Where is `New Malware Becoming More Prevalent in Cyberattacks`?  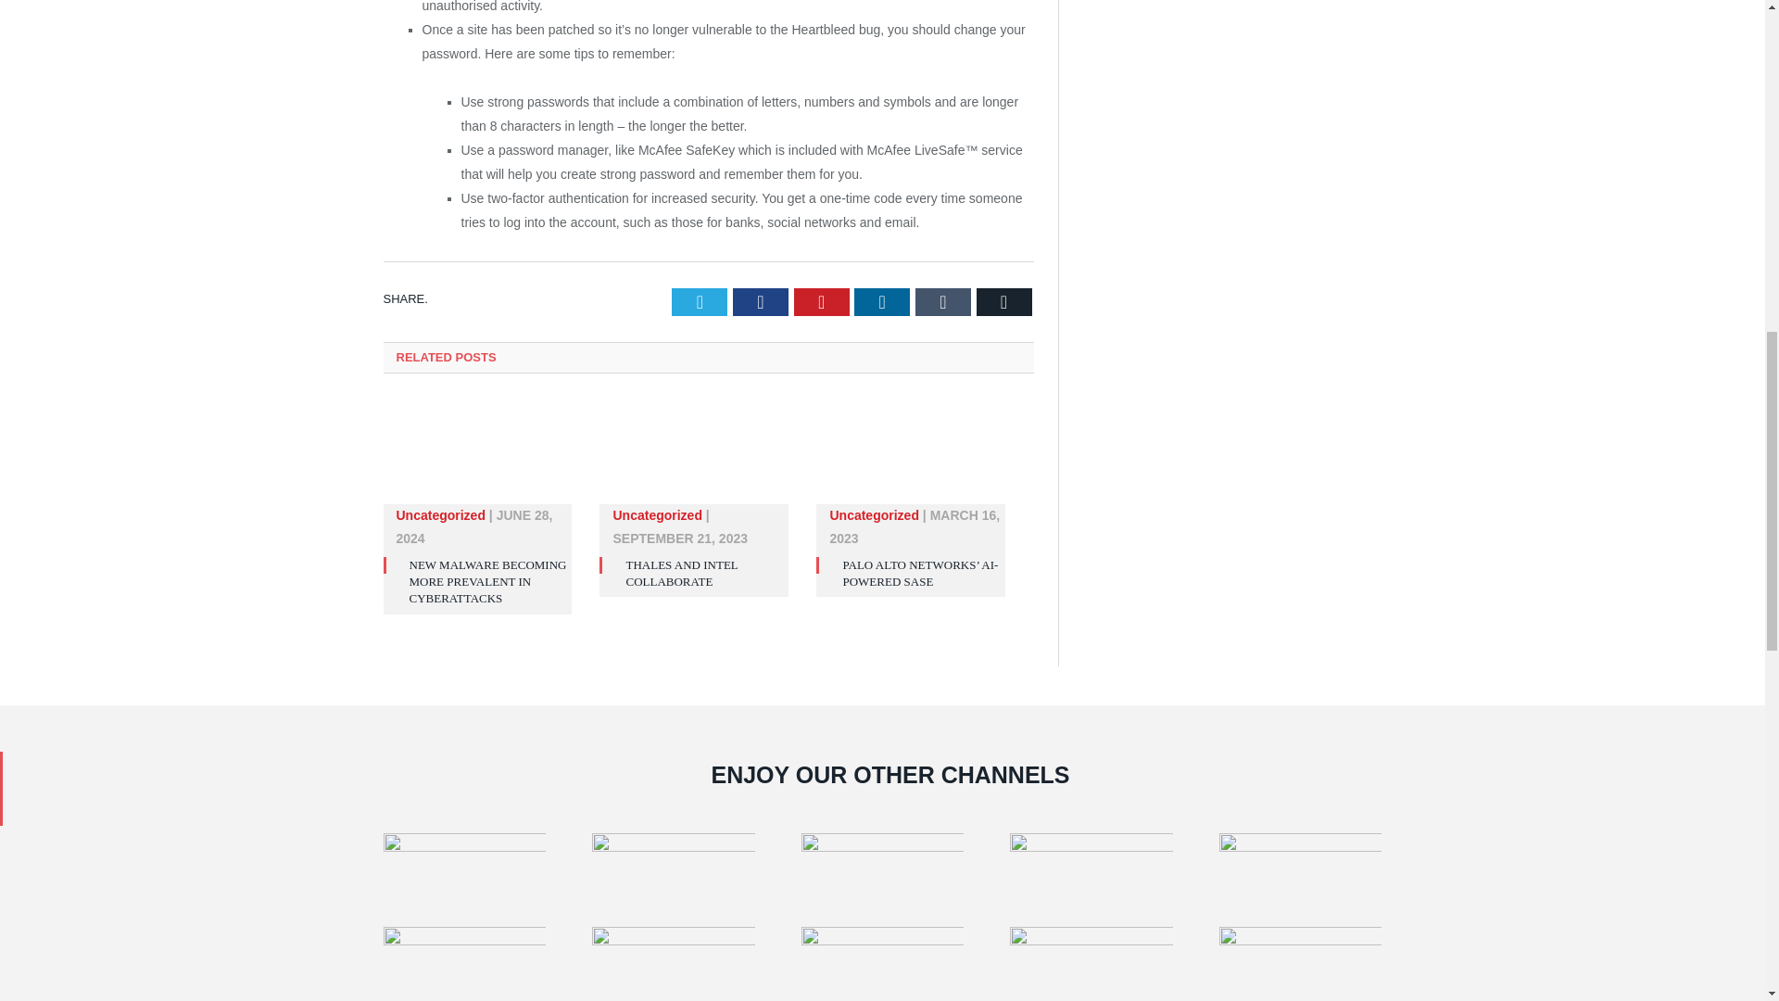
New Malware Becoming More Prevalent in Cyberattacks is located at coordinates (487, 581).